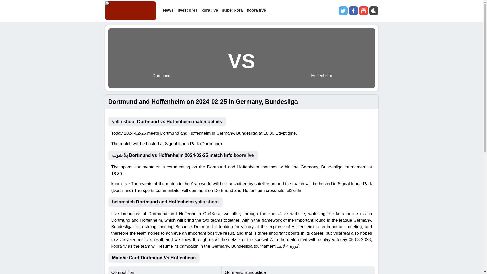 This screenshot has height=274, width=487. I want to click on kora online, so click(347, 214).